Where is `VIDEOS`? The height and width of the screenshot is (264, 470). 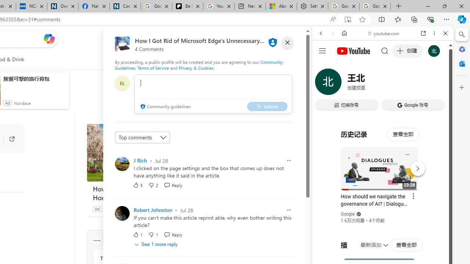
VIDEOS is located at coordinates (369, 84).